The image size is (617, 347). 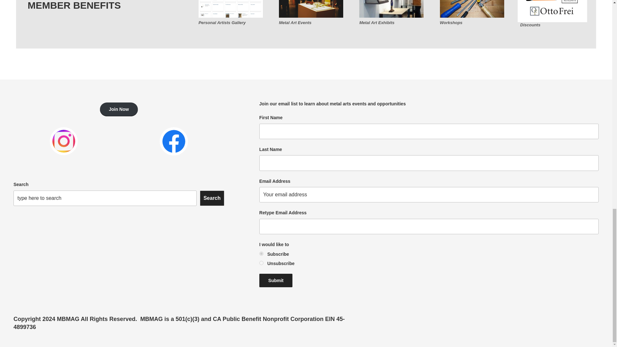 What do you see at coordinates (261, 263) in the screenshot?
I see `unsubscribe` at bounding box center [261, 263].